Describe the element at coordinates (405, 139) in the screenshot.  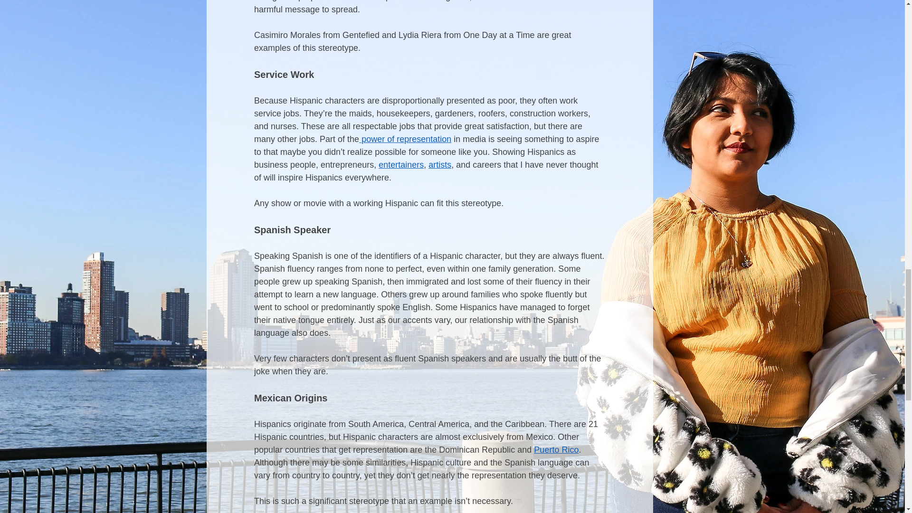
I see ` power of representation` at that location.